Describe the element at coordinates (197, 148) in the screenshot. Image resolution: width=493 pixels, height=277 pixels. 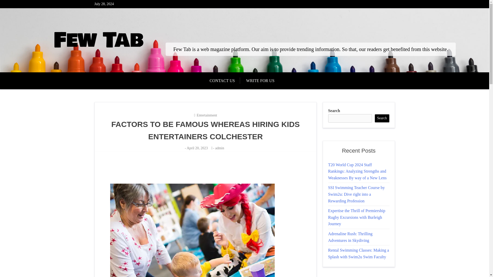
I see `April 20, 2023` at that location.